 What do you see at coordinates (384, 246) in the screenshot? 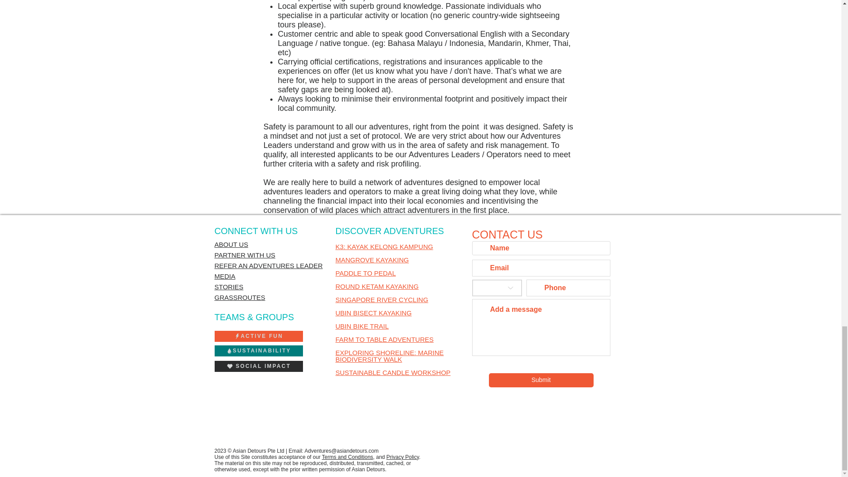
I see `K3: KAYAK KELONG KAMPUNG` at bounding box center [384, 246].